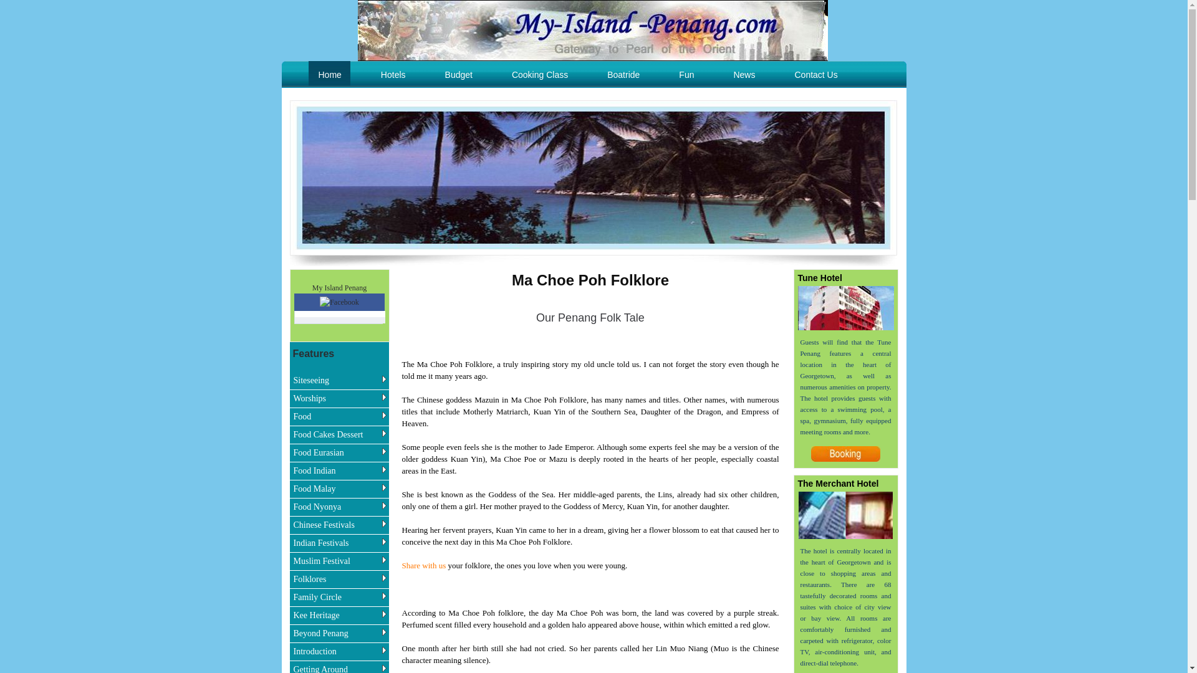 This screenshot has width=1197, height=673. What do you see at coordinates (686, 75) in the screenshot?
I see `Fun` at bounding box center [686, 75].